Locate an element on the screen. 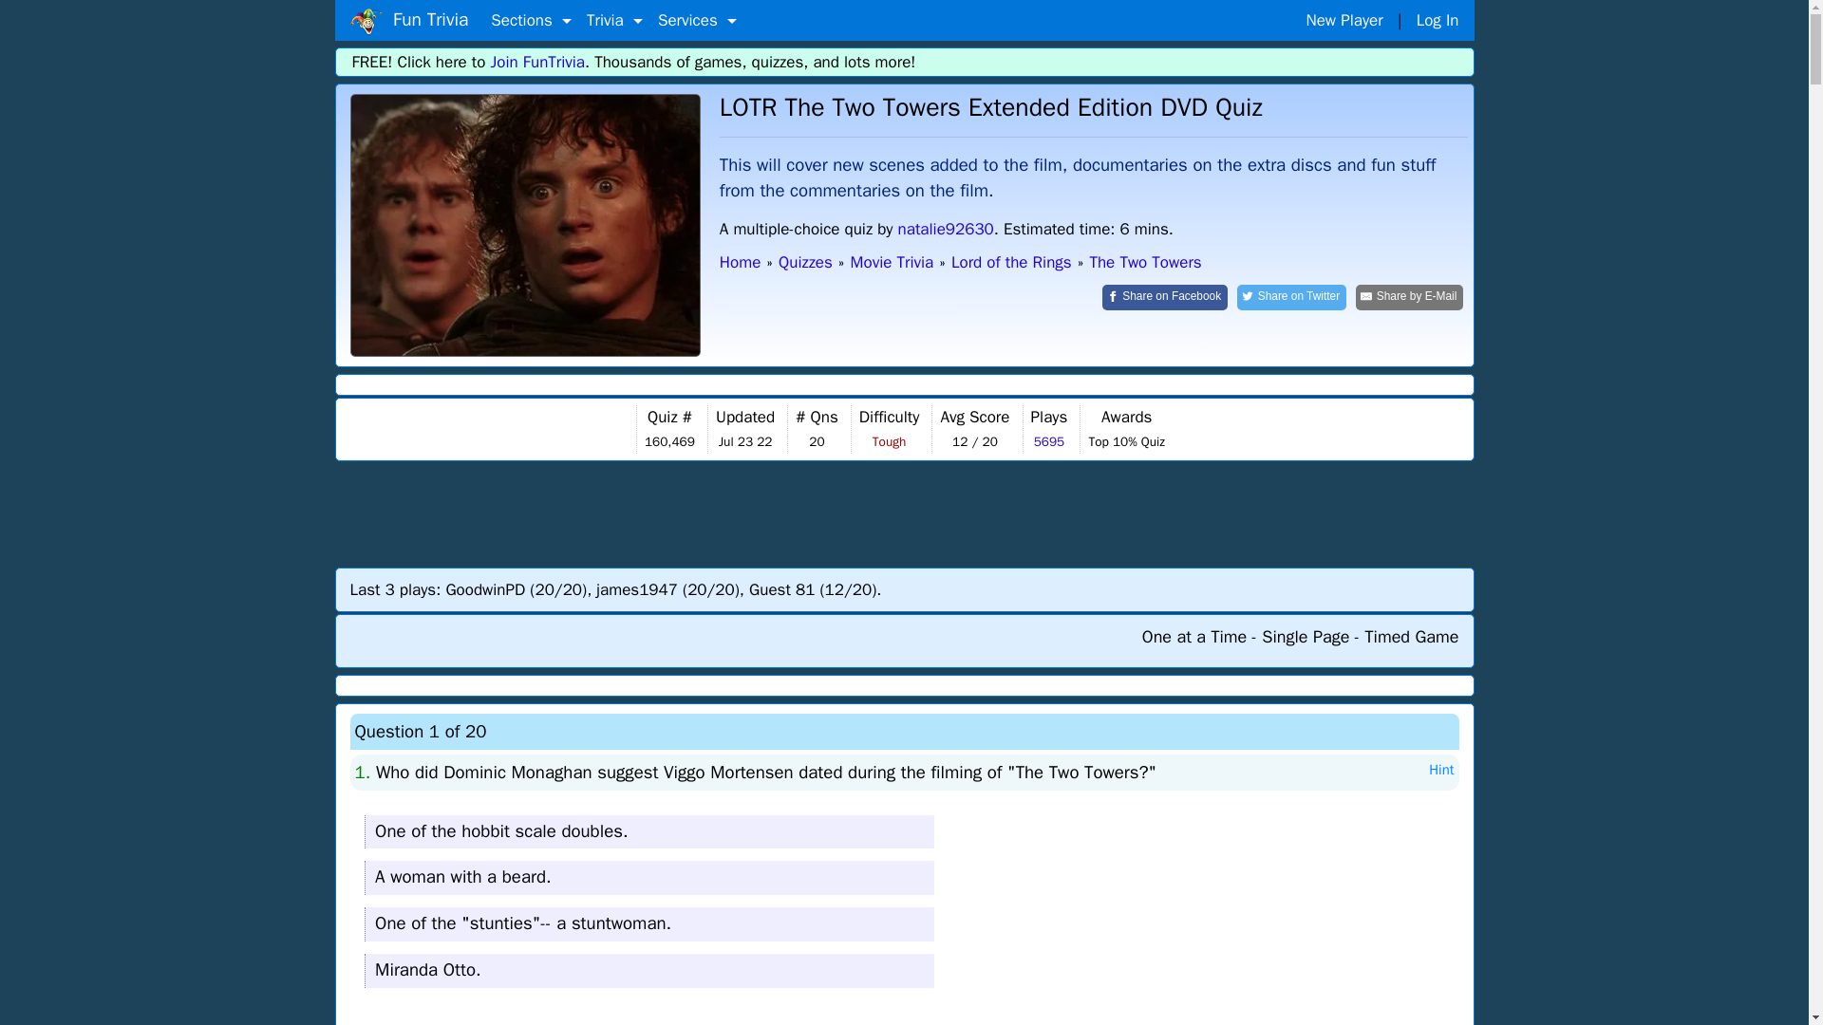 The image size is (1823, 1025). Advertisement is located at coordinates (905, 512).